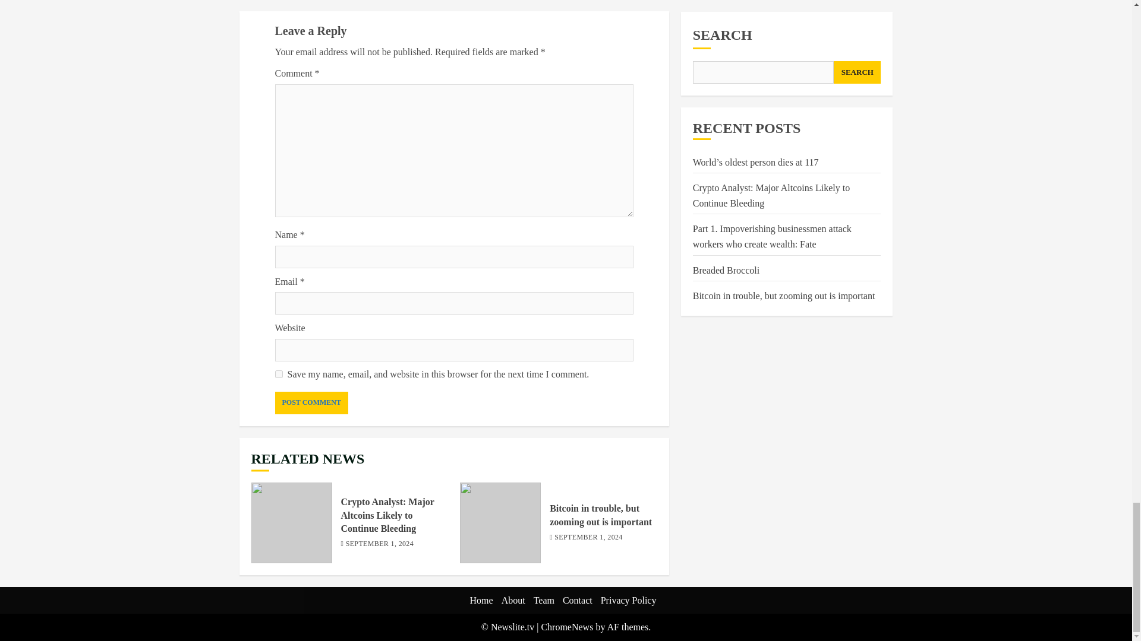 The height and width of the screenshot is (641, 1141). I want to click on About, so click(513, 600).